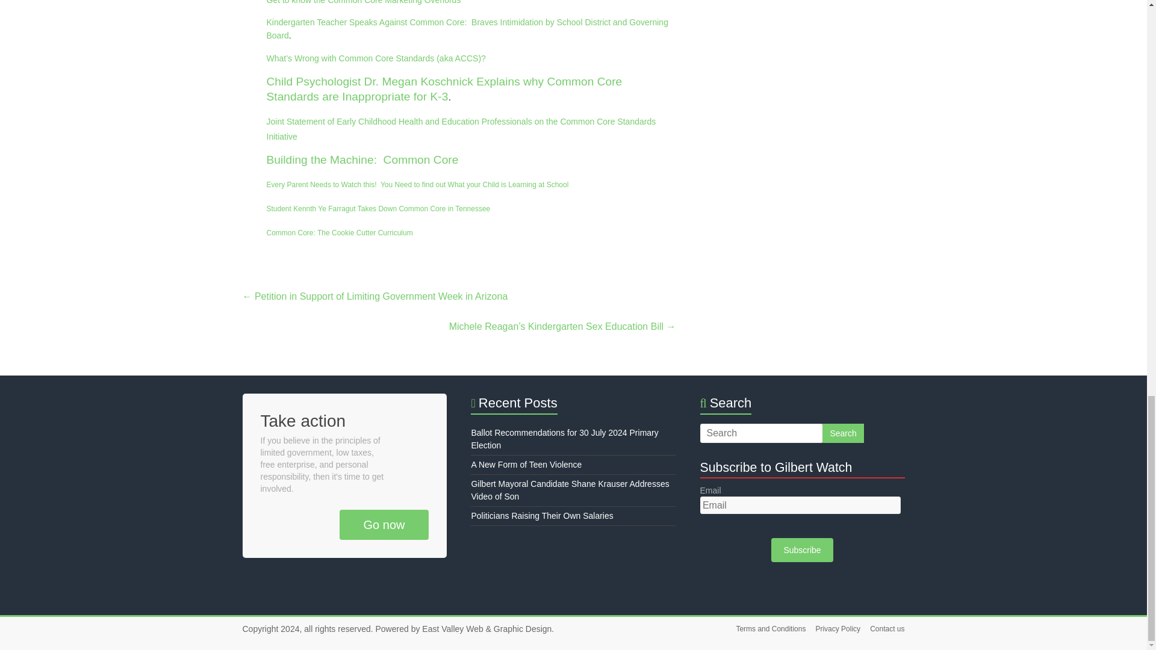  What do you see at coordinates (384, 525) in the screenshot?
I see `Go now` at bounding box center [384, 525].